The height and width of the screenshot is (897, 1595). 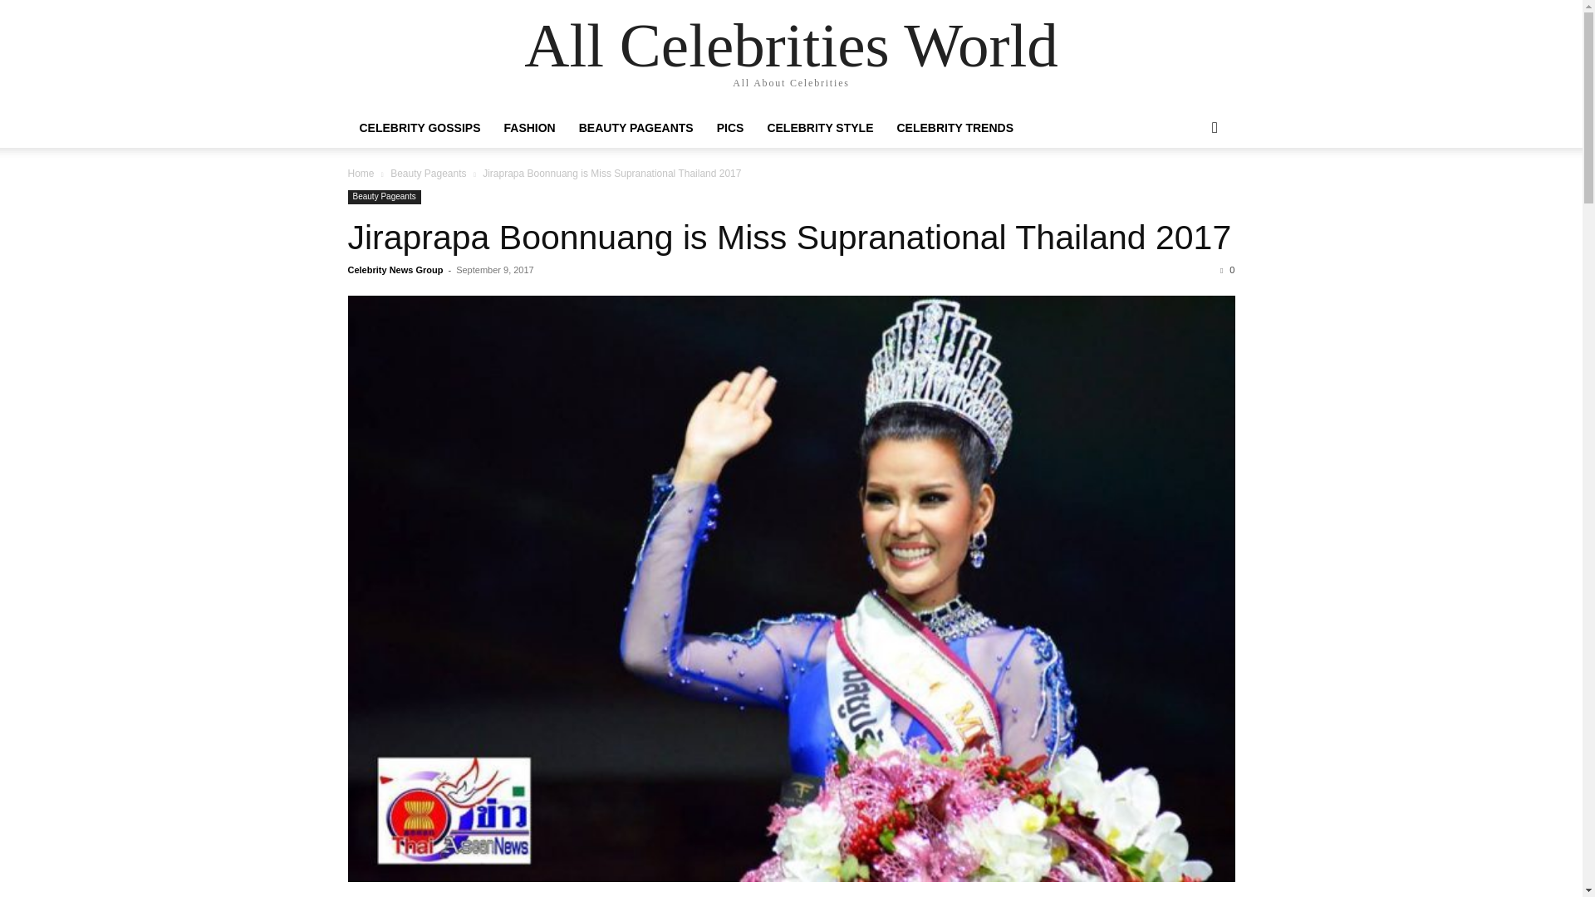 I want to click on PICS, so click(x=730, y=128).